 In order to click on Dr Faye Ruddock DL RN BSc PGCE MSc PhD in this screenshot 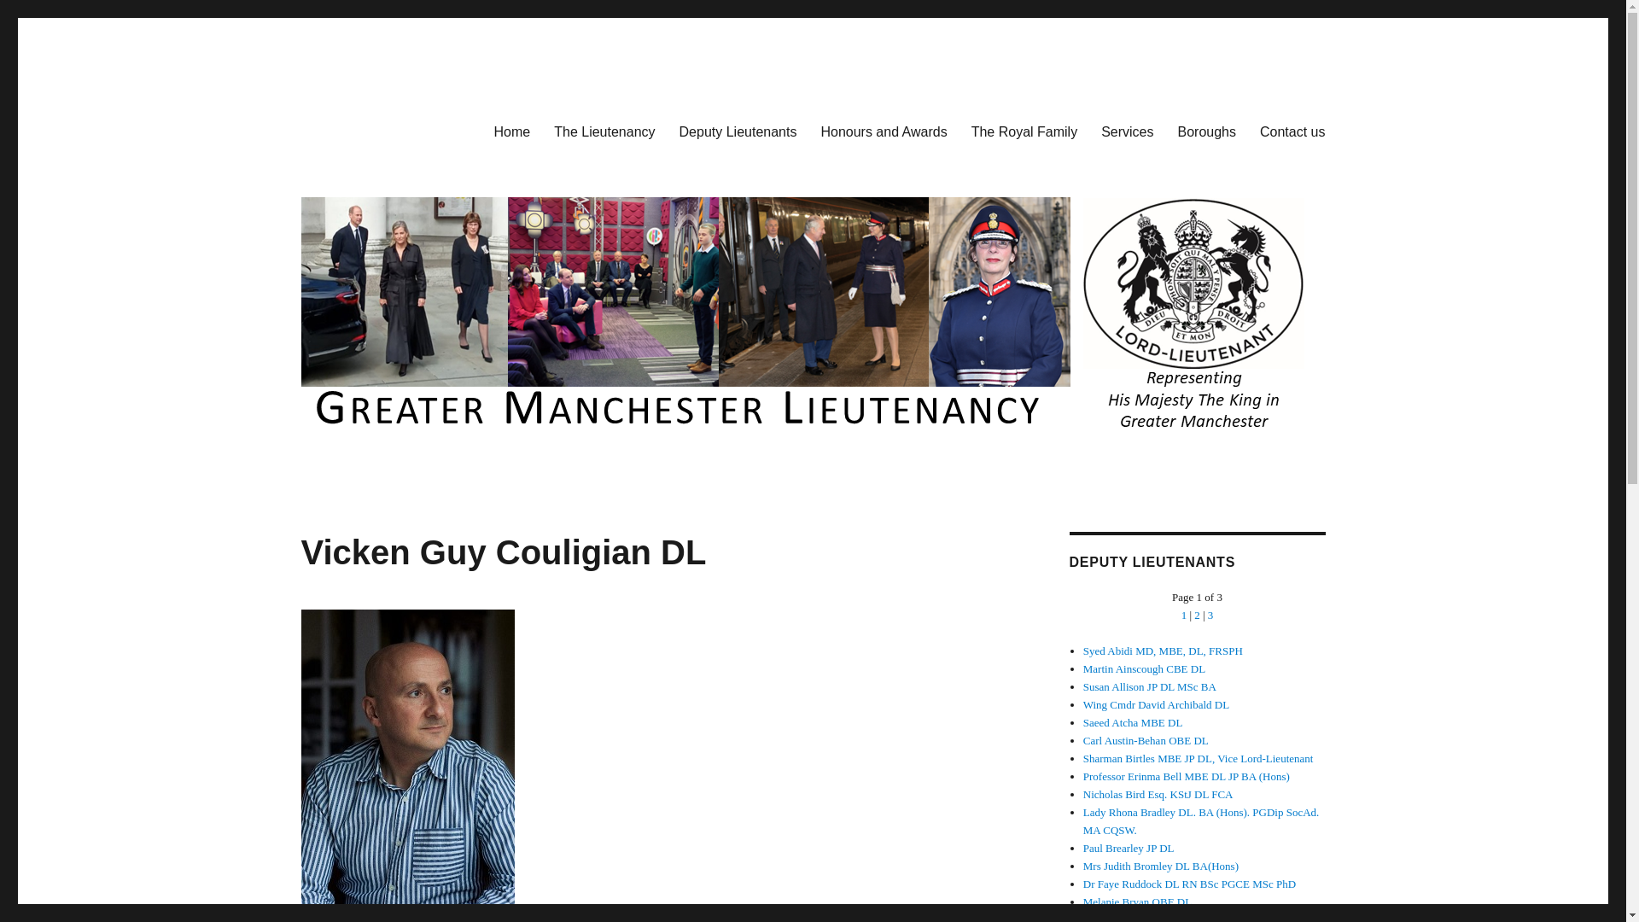, I will do `click(1190, 884)`.